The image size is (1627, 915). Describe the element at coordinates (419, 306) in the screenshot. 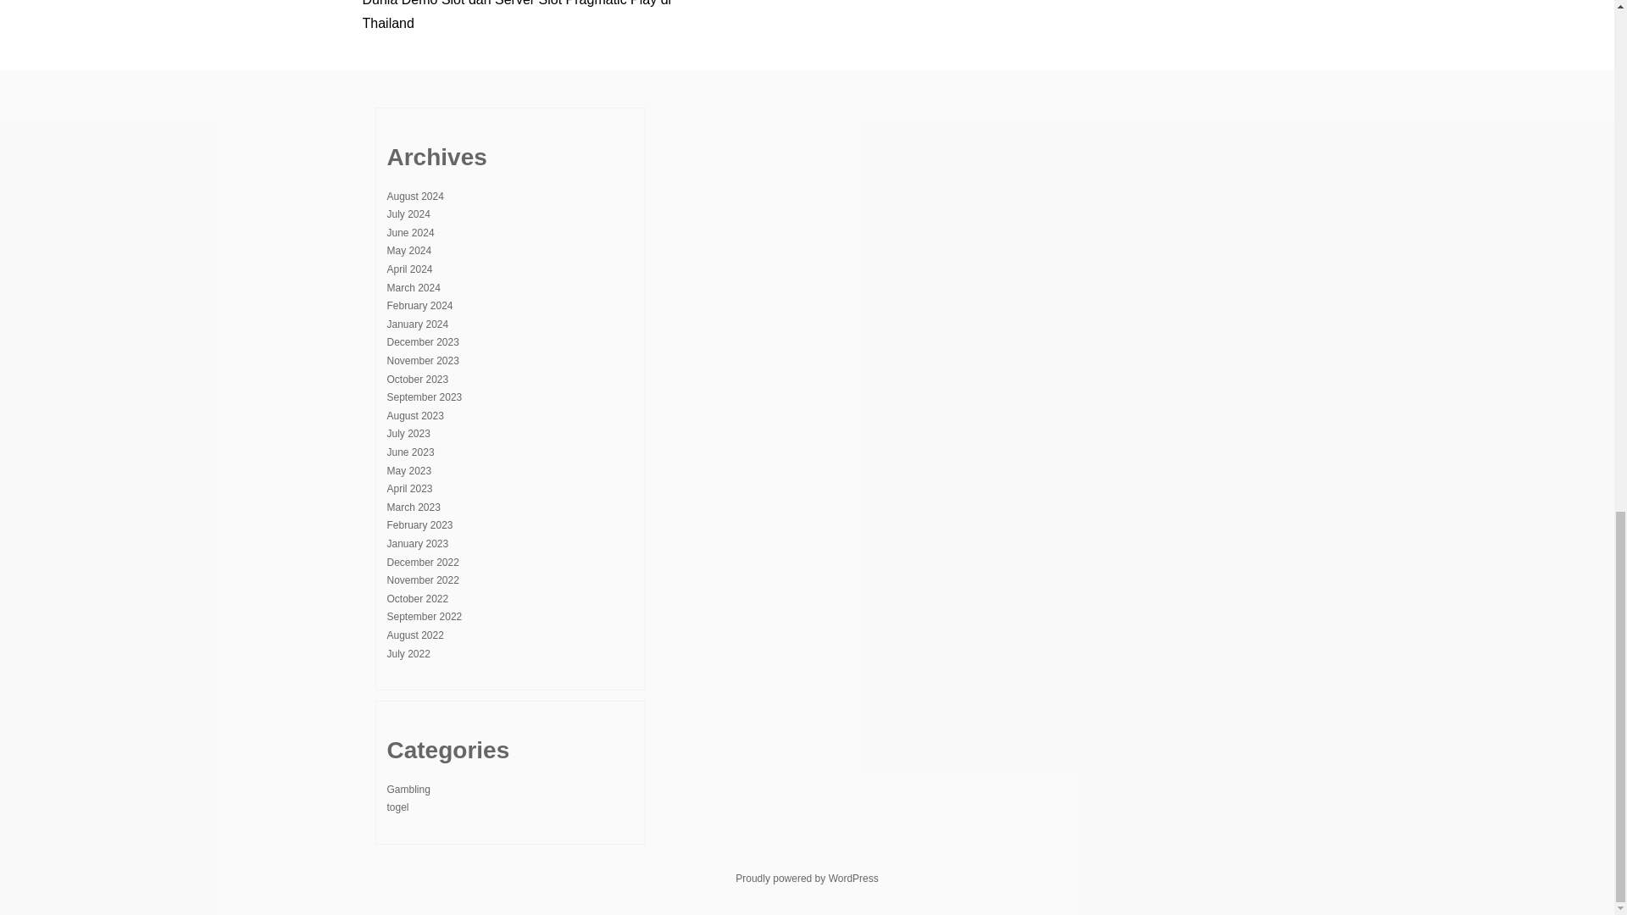

I see `February 2024` at that location.